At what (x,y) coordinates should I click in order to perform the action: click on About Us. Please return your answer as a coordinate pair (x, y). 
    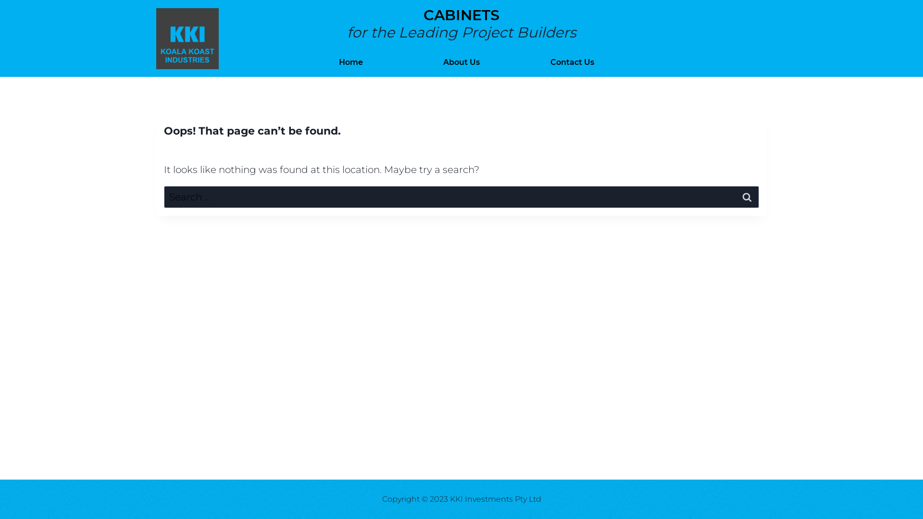
    Looking at the image, I should click on (461, 62).